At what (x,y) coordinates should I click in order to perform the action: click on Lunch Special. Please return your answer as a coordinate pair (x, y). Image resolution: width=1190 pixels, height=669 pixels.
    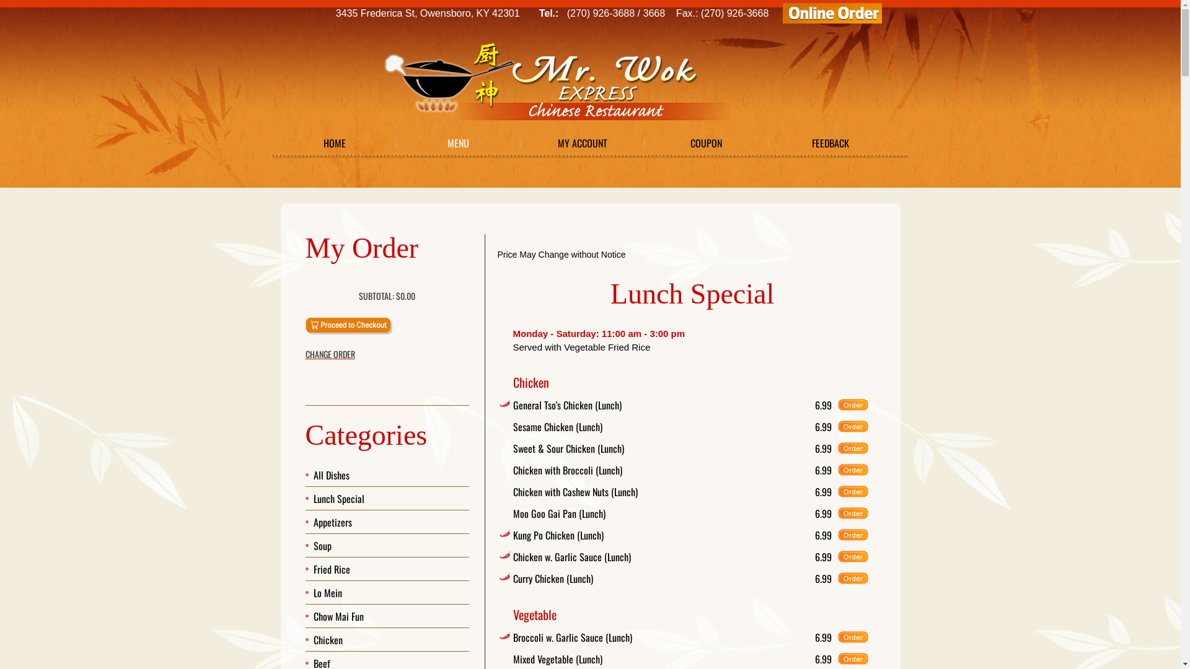
    Looking at the image, I should click on (339, 499).